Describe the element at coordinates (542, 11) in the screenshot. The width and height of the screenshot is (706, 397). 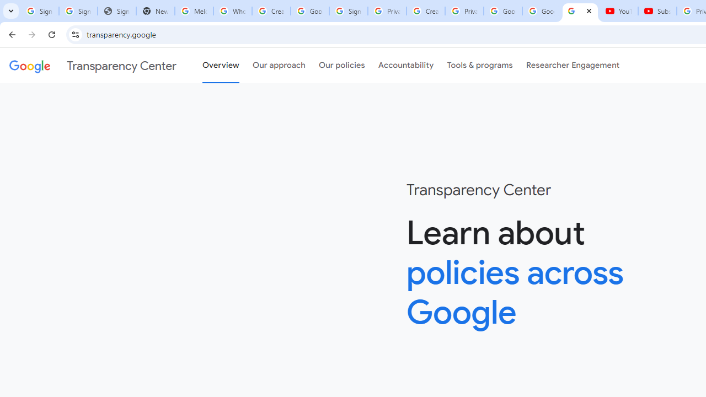
I see `Google Account` at that location.